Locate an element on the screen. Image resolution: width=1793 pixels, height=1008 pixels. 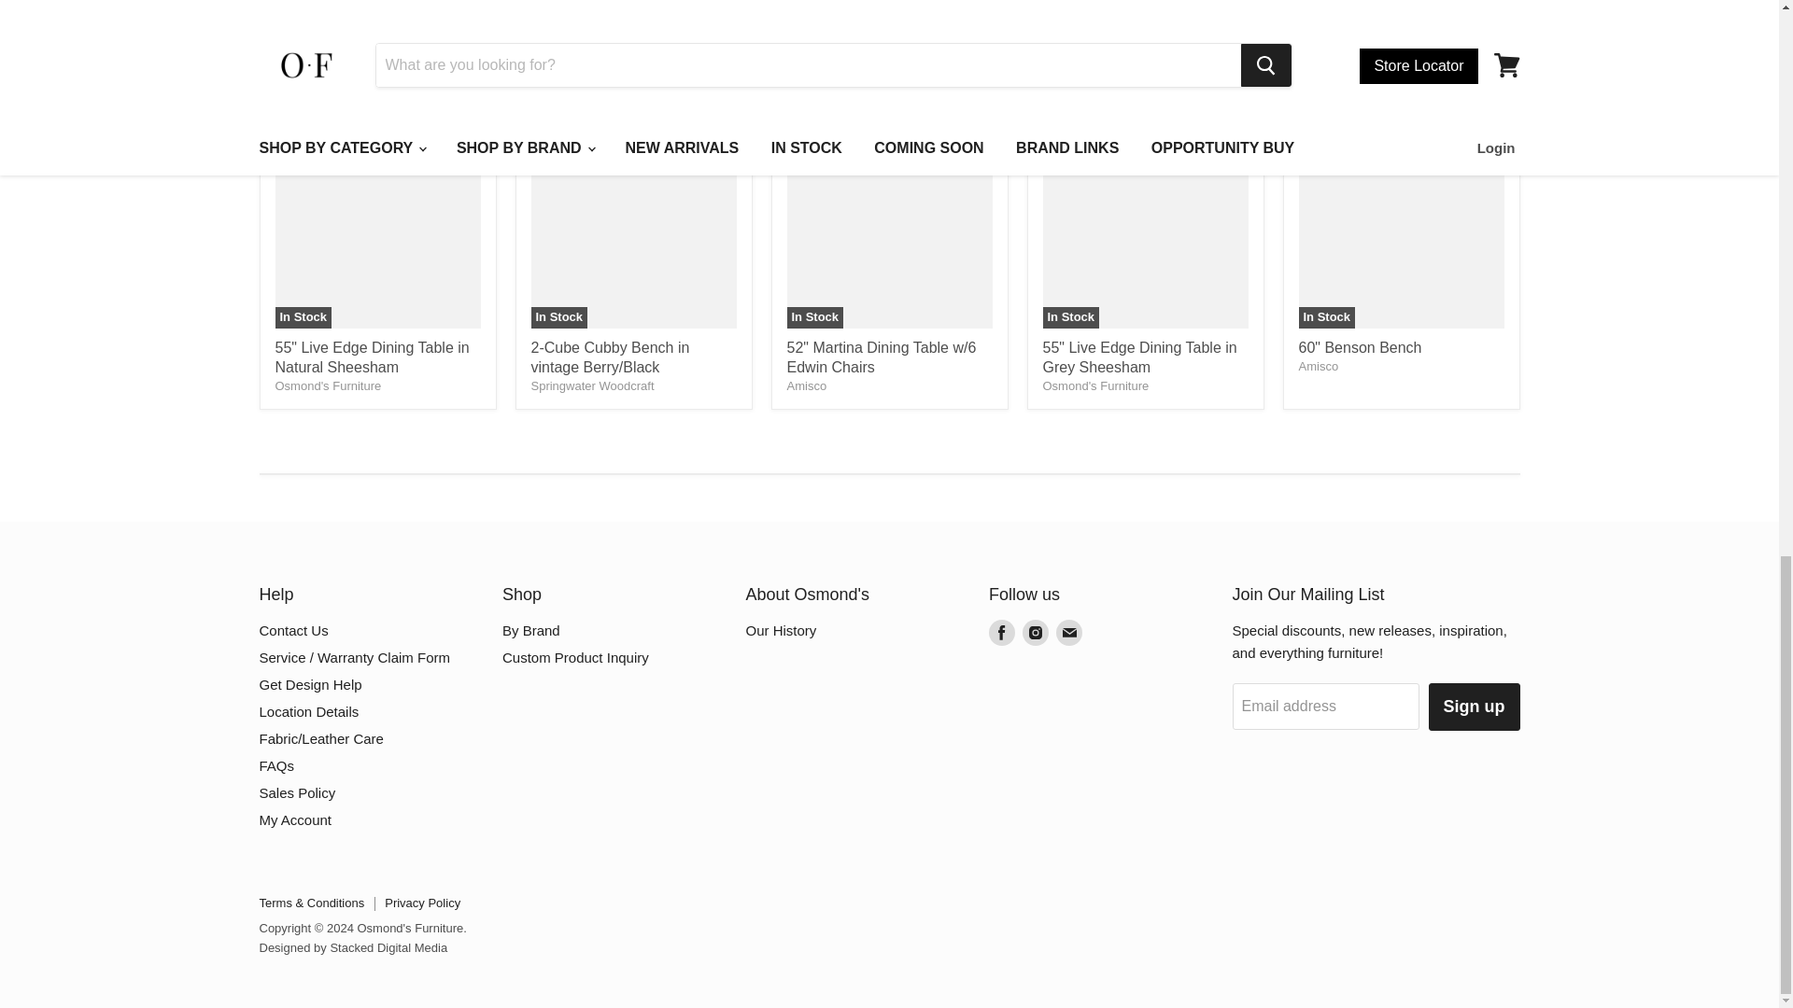
Osmond's Furniture is located at coordinates (1094, 386).